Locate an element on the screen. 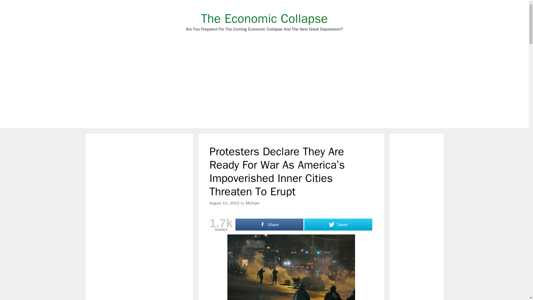 The height and width of the screenshot is (300, 533). Share is located at coordinates (269, 224).